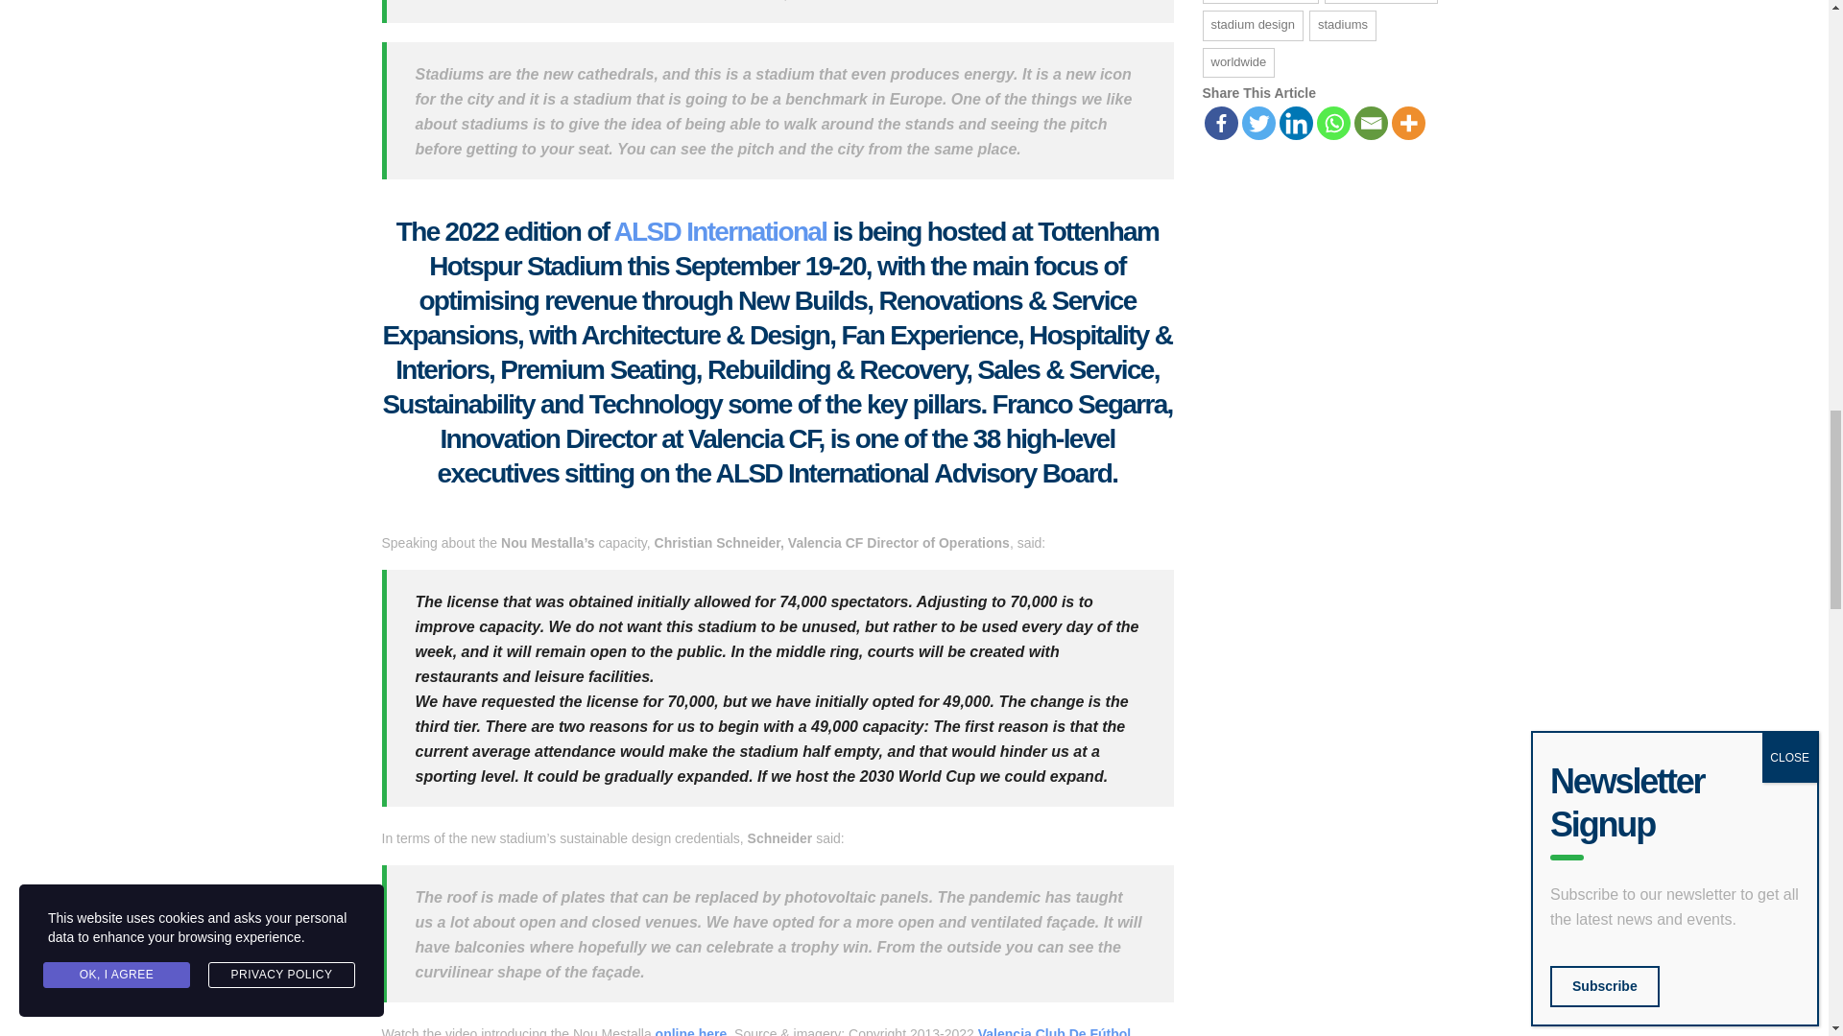 The width and height of the screenshot is (1843, 1036). Describe the element at coordinates (1258, 123) in the screenshot. I see `Twitter` at that location.